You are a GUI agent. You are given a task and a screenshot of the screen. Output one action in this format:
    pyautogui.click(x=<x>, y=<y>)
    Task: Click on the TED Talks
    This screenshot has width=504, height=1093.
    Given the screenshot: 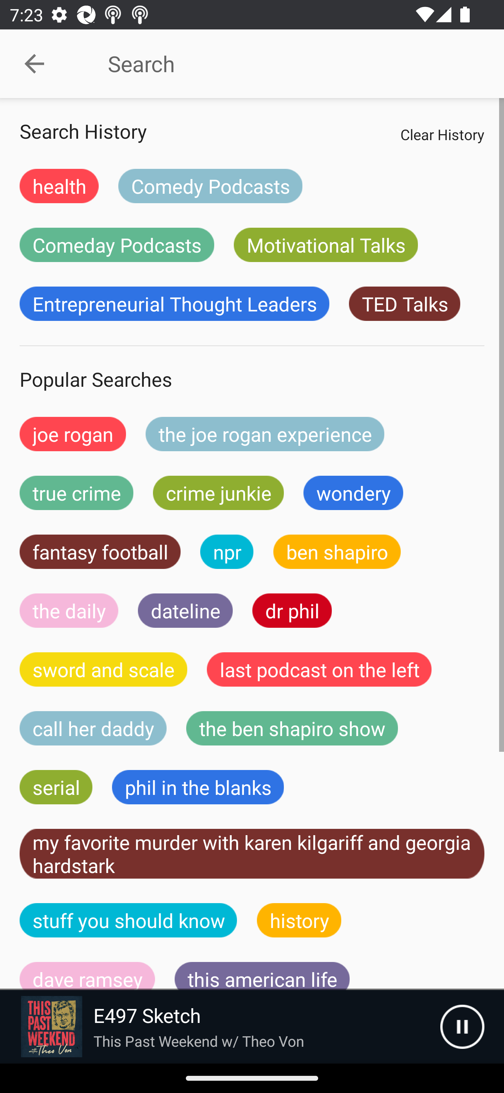 What is the action you would take?
    pyautogui.click(x=405, y=304)
    